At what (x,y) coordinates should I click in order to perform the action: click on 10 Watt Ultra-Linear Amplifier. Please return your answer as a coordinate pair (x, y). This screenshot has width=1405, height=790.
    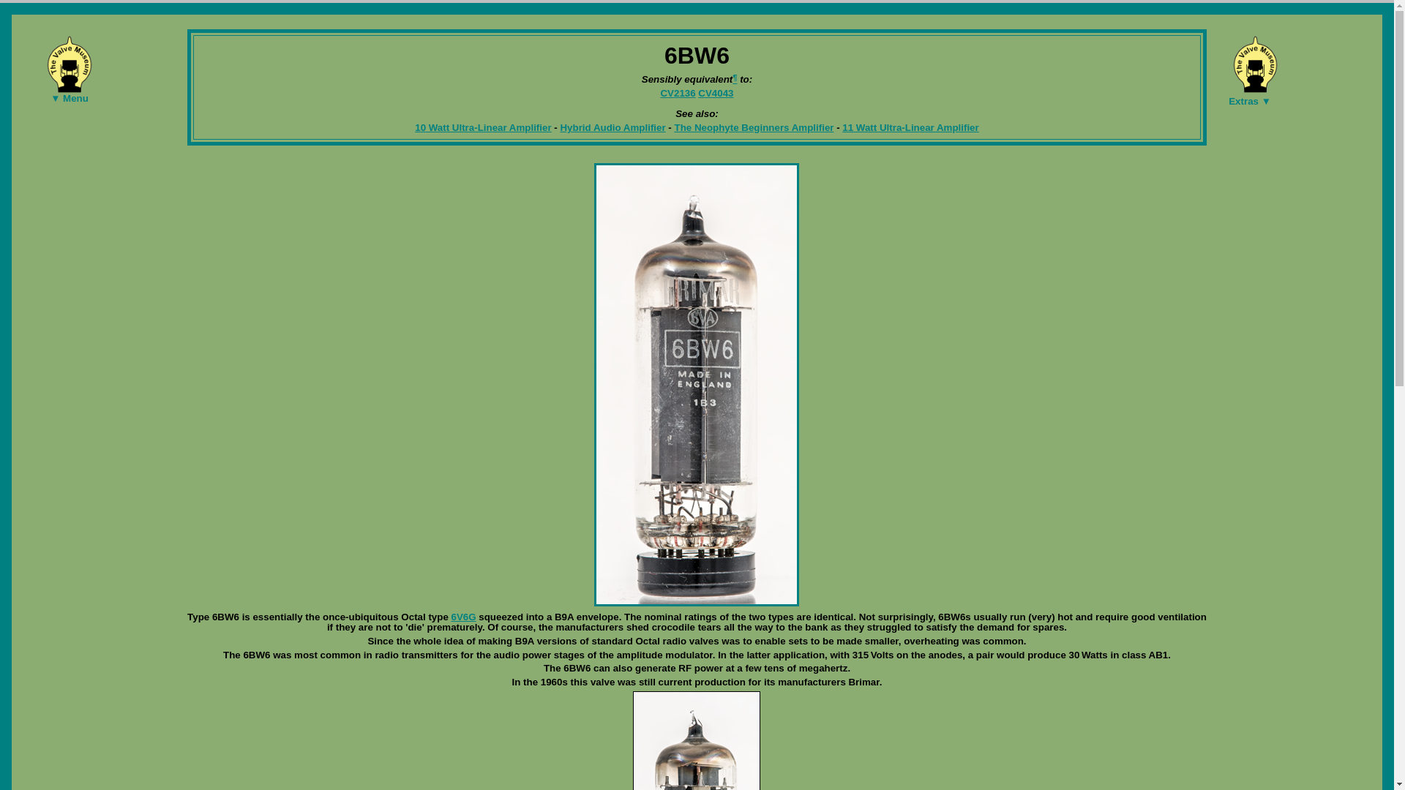
    Looking at the image, I should click on (482, 127).